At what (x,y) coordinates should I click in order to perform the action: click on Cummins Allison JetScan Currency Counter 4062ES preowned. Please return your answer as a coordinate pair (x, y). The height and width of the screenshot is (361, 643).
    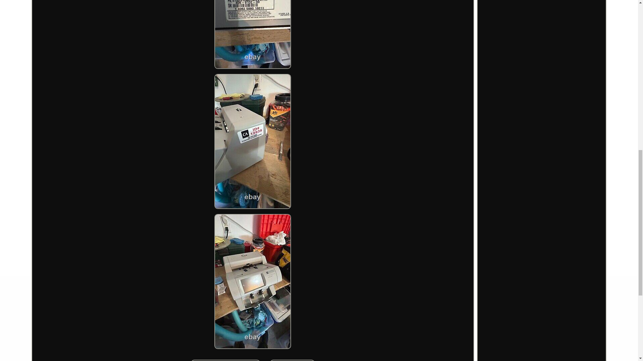
    Looking at the image, I should click on (292, 360).